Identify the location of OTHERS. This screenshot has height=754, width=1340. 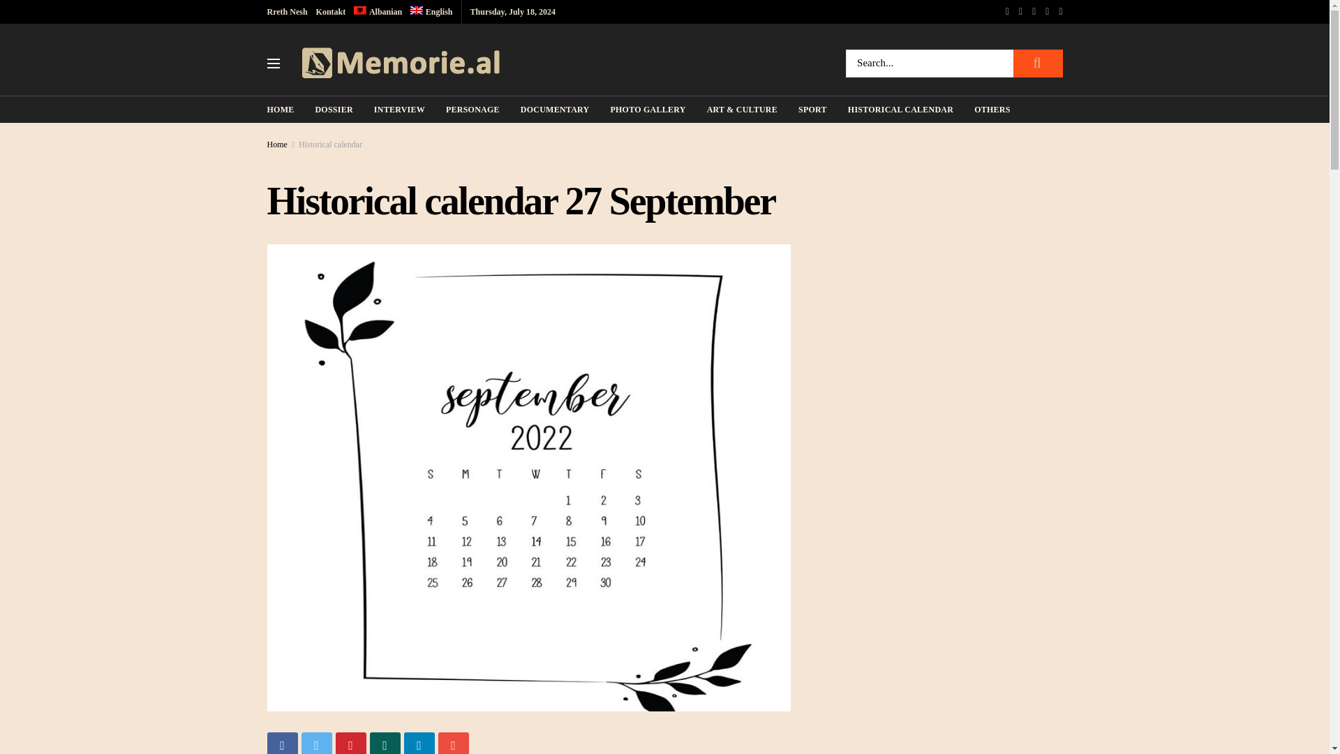
(992, 109).